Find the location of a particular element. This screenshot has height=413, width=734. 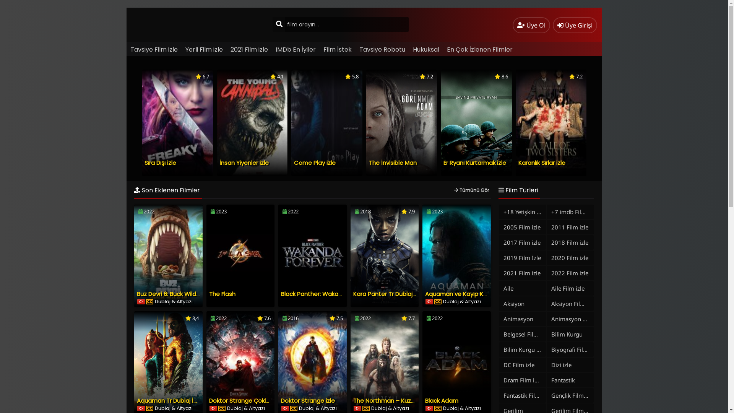

Dram Film izle is located at coordinates (522, 380).